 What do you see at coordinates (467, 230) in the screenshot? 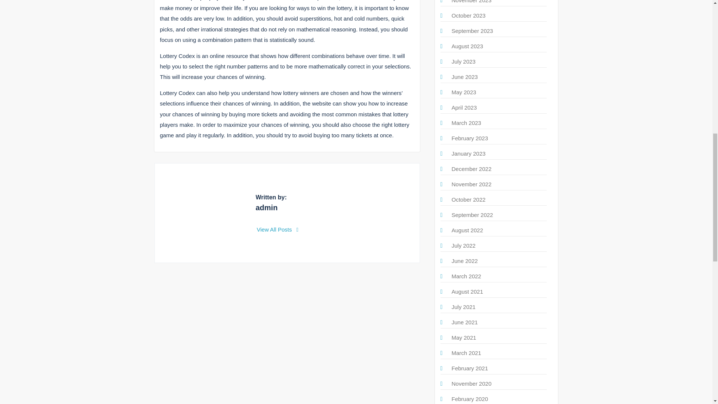
I see `August 2022` at bounding box center [467, 230].